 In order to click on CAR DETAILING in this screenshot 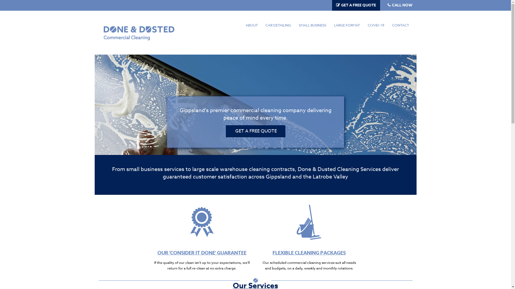, I will do `click(278, 25)`.